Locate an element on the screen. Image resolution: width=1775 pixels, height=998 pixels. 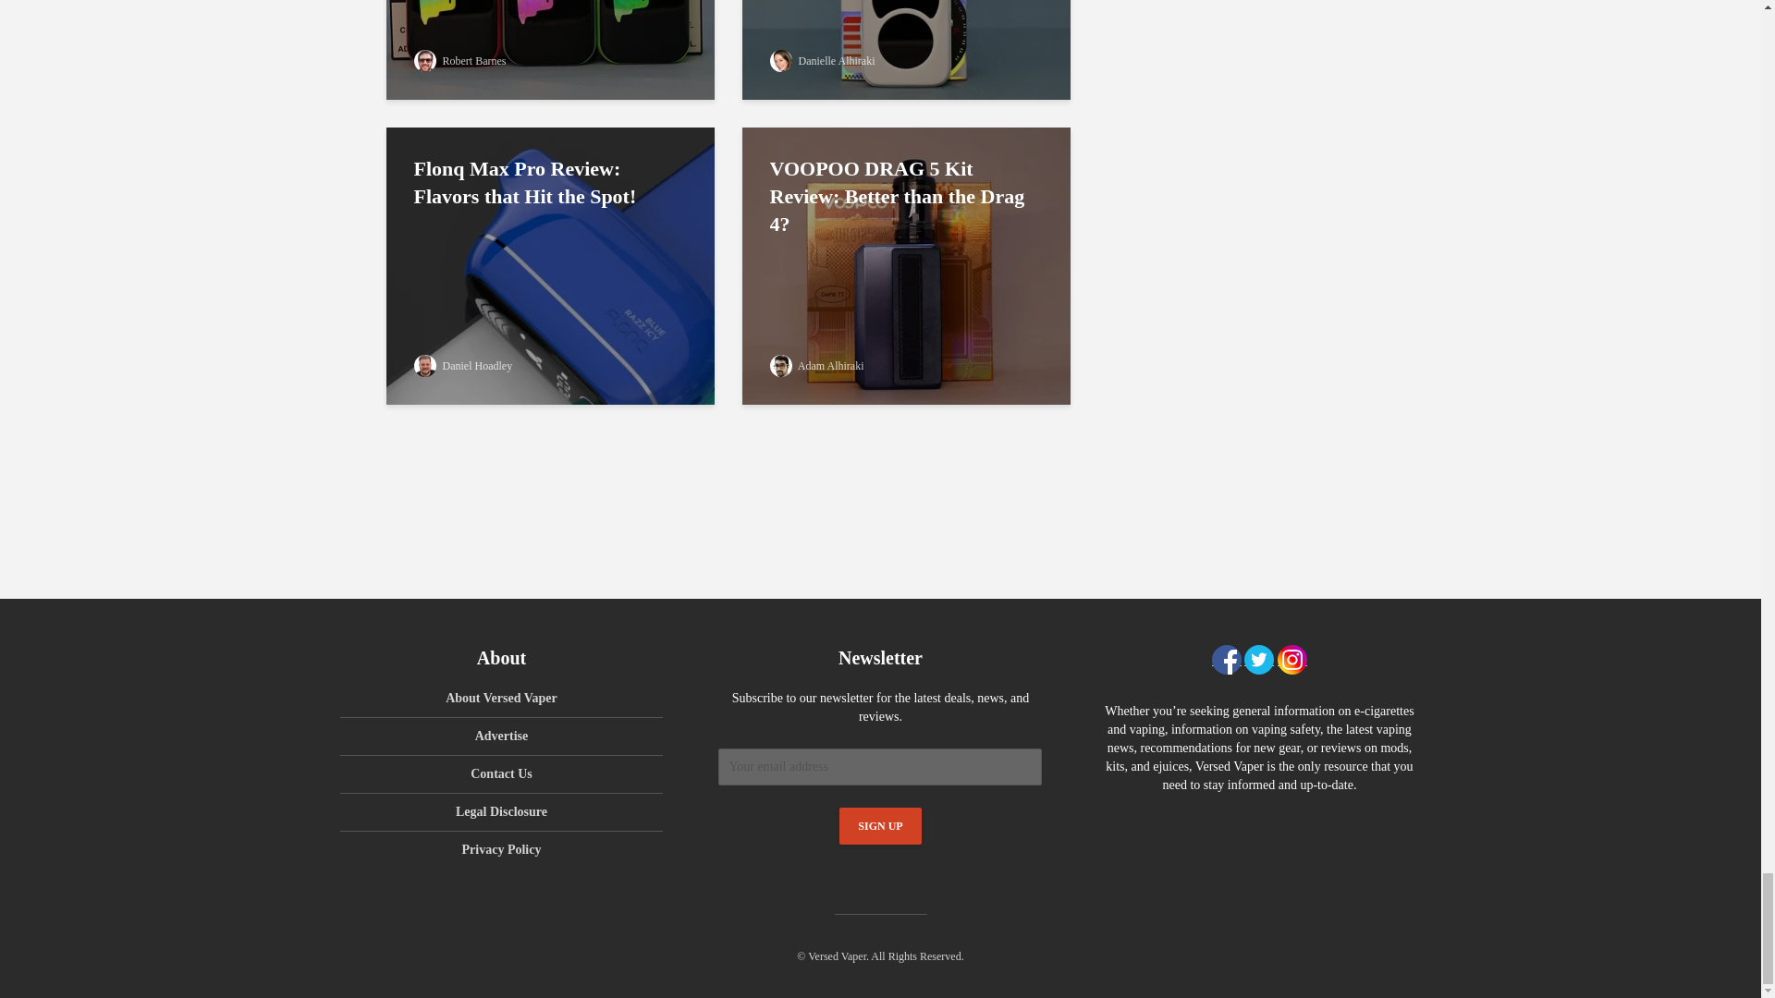
SIGN UP is located at coordinates (880, 825).